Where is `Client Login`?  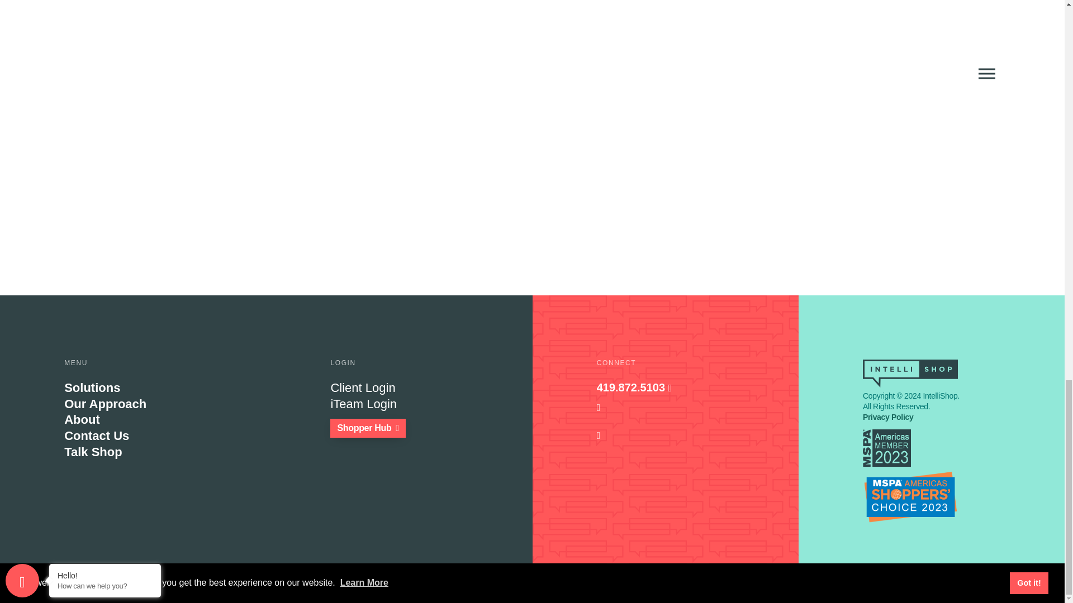
Client Login is located at coordinates (431, 388).